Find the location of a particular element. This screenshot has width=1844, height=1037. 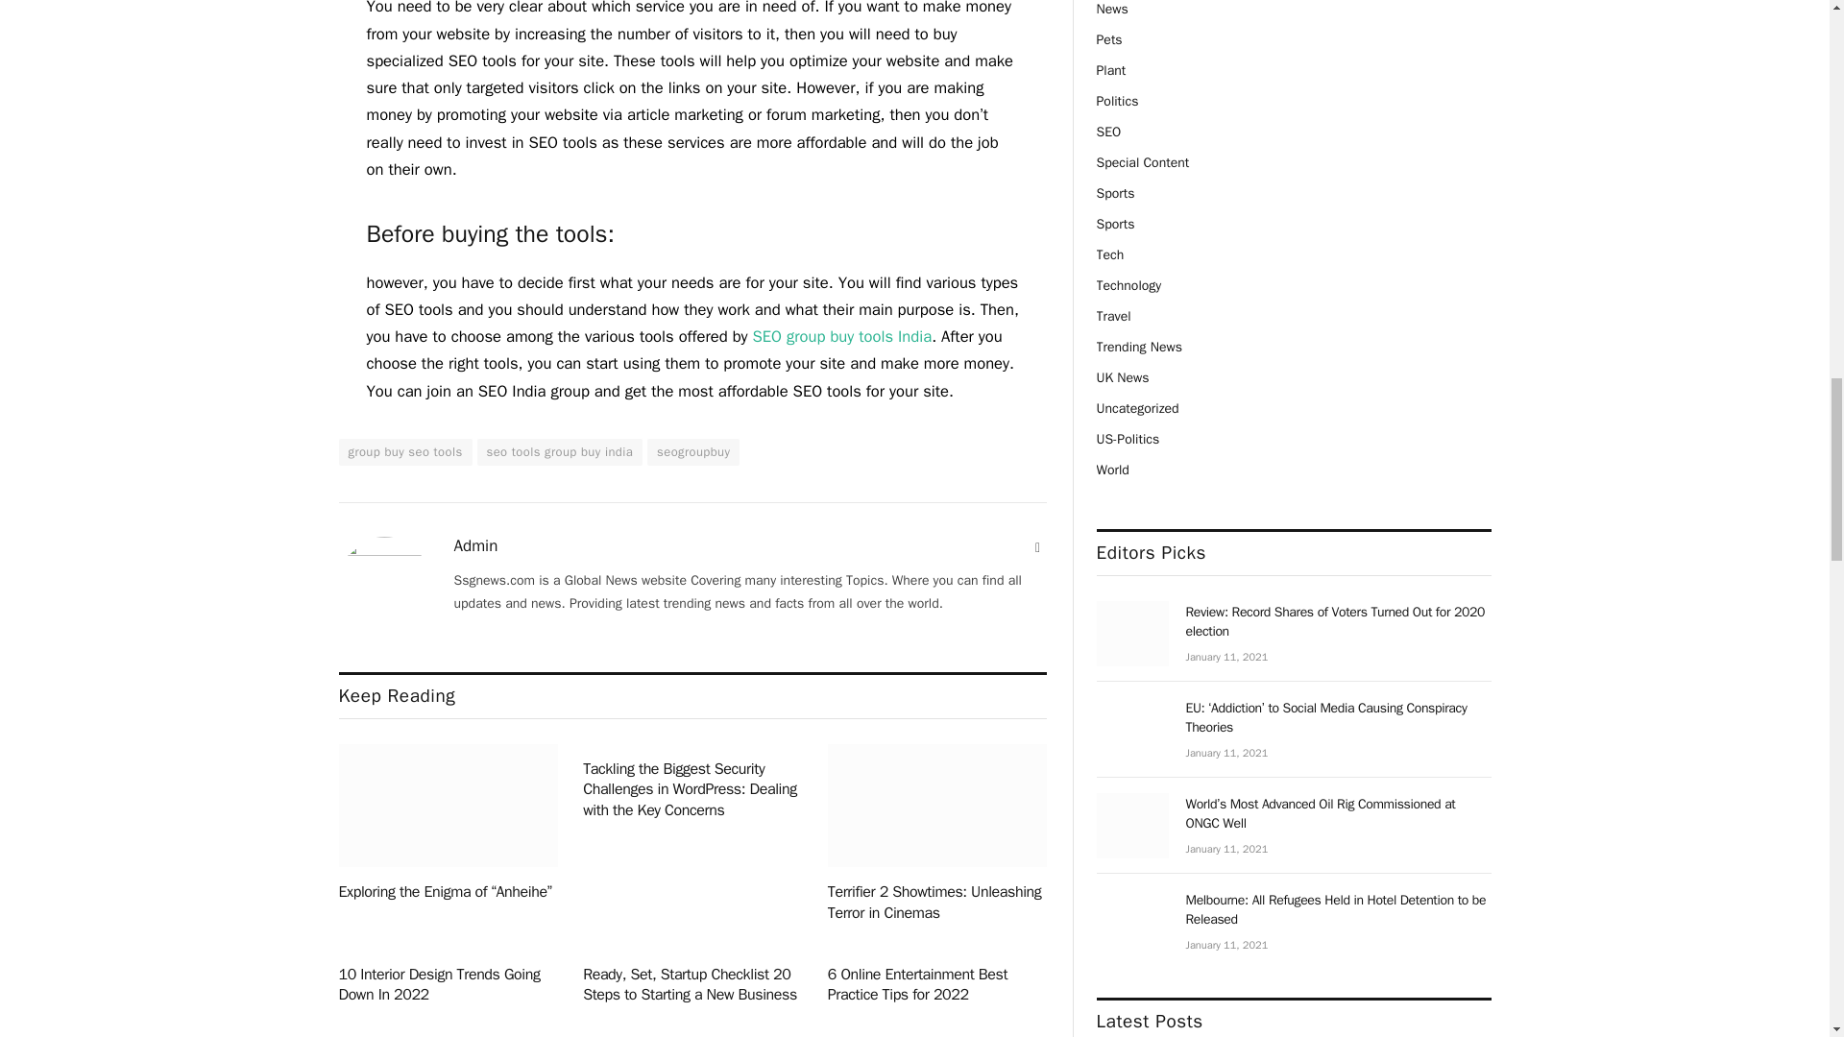

Terrifier 2 Showtimes: Unleashing Terror in Cinemas is located at coordinates (937, 806).